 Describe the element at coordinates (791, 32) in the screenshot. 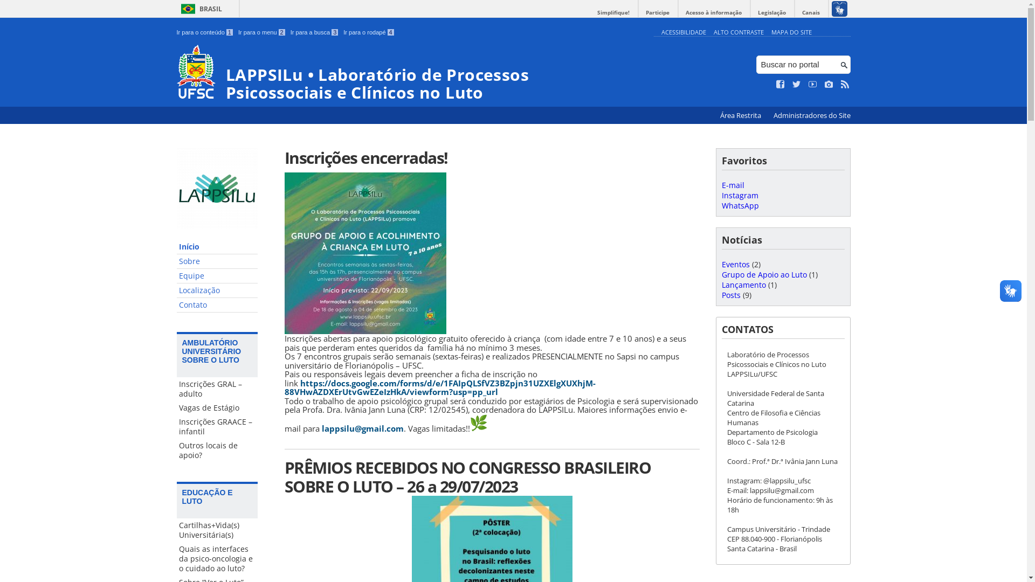

I see `MAPA DO SITE` at that location.